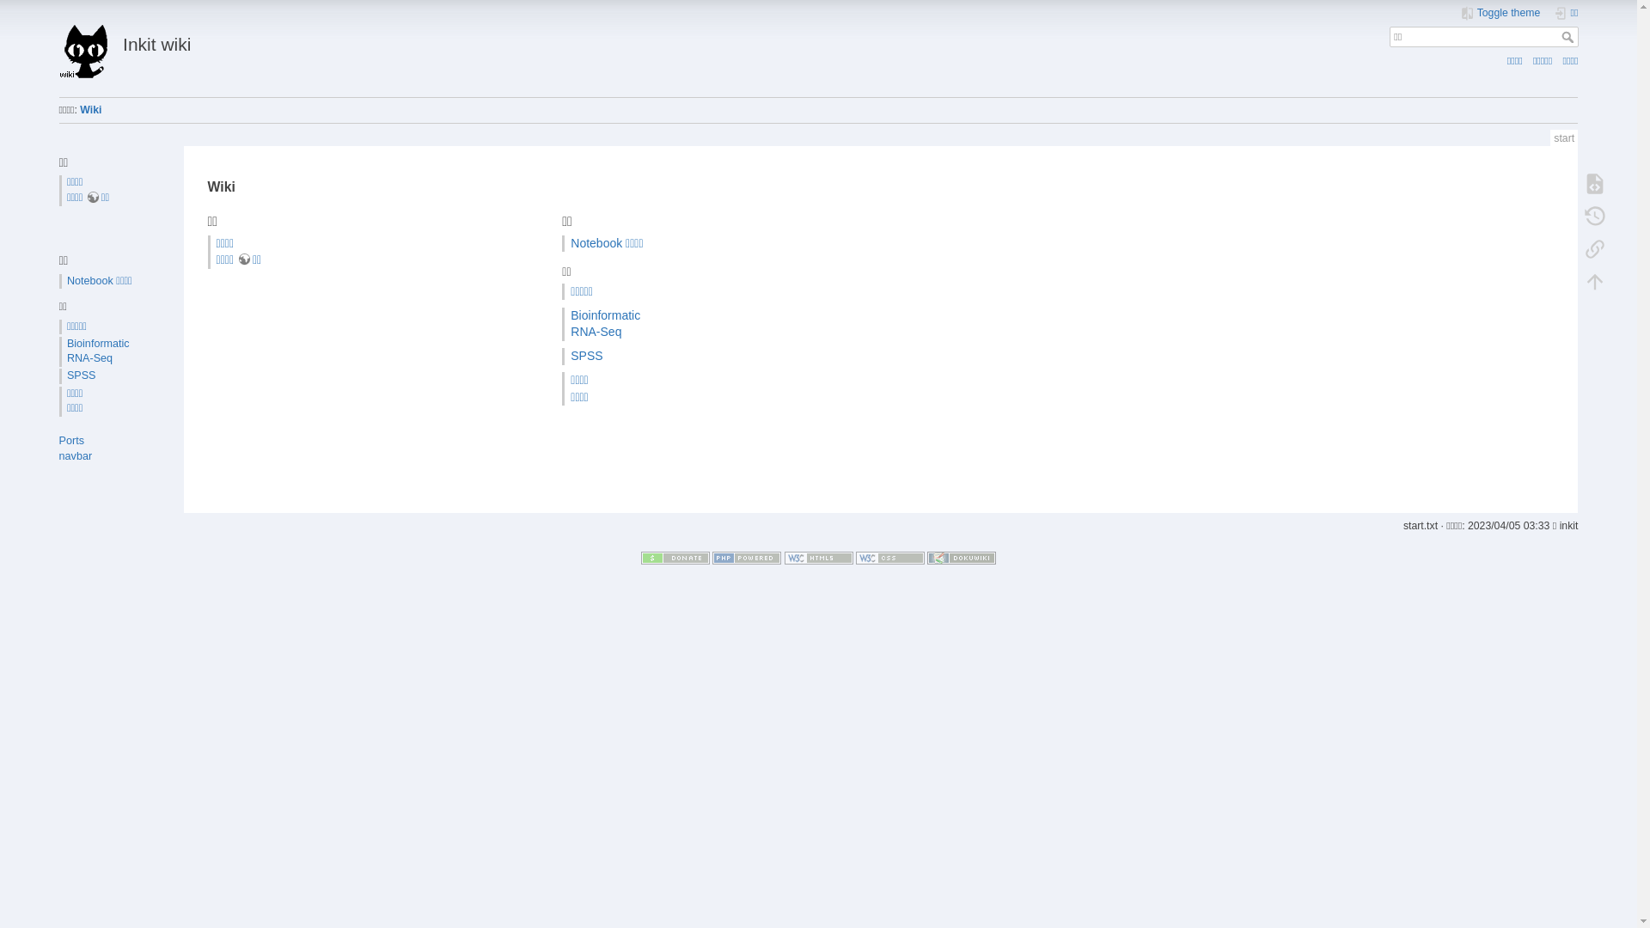 The image size is (1650, 928). What do you see at coordinates (586, 356) in the screenshot?
I see `SPSS` at bounding box center [586, 356].